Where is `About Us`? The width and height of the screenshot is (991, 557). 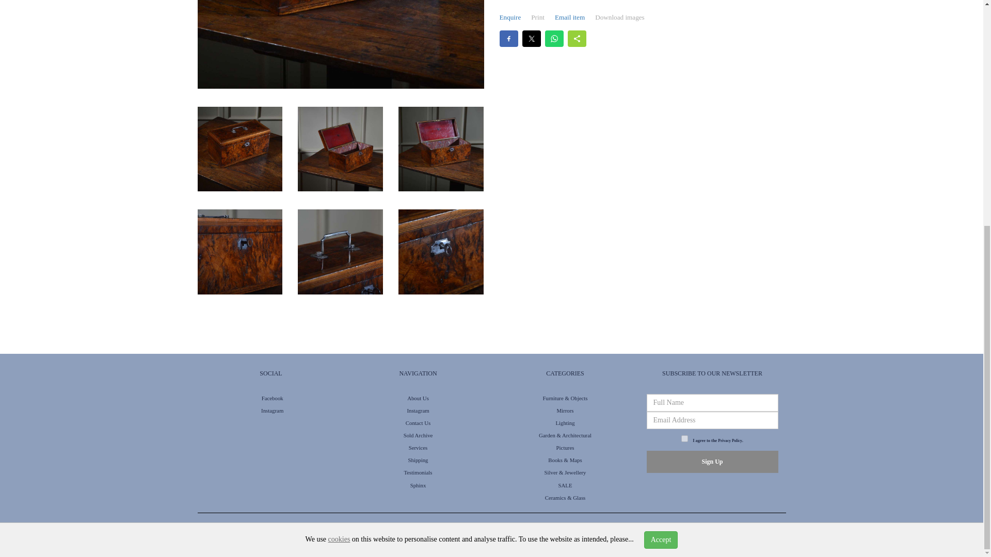 About Us is located at coordinates (418, 398).